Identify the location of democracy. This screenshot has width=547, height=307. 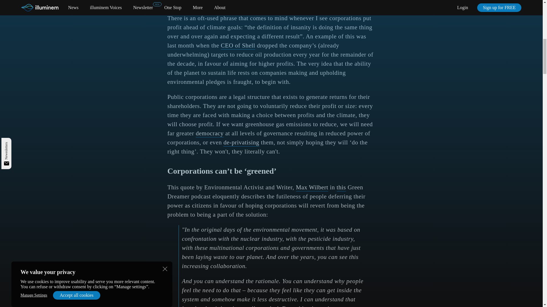
(210, 133).